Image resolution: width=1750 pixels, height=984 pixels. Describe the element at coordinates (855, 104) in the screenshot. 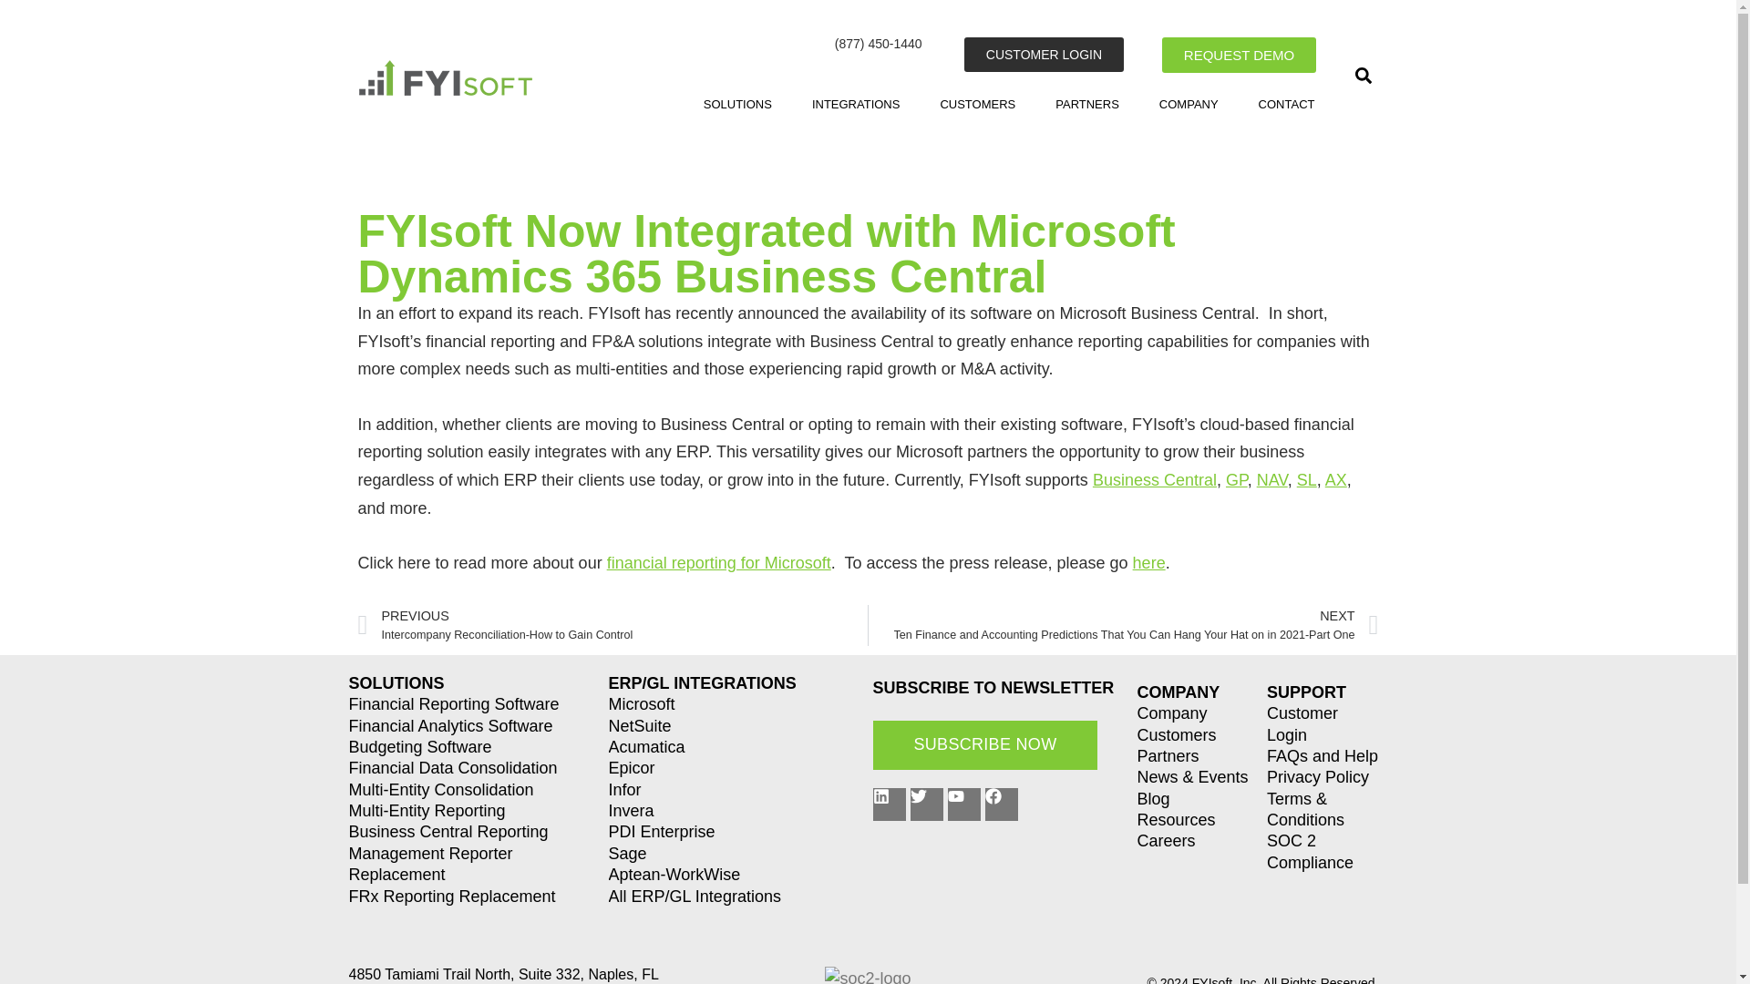

I see `INTEGRATIONS` at that location.